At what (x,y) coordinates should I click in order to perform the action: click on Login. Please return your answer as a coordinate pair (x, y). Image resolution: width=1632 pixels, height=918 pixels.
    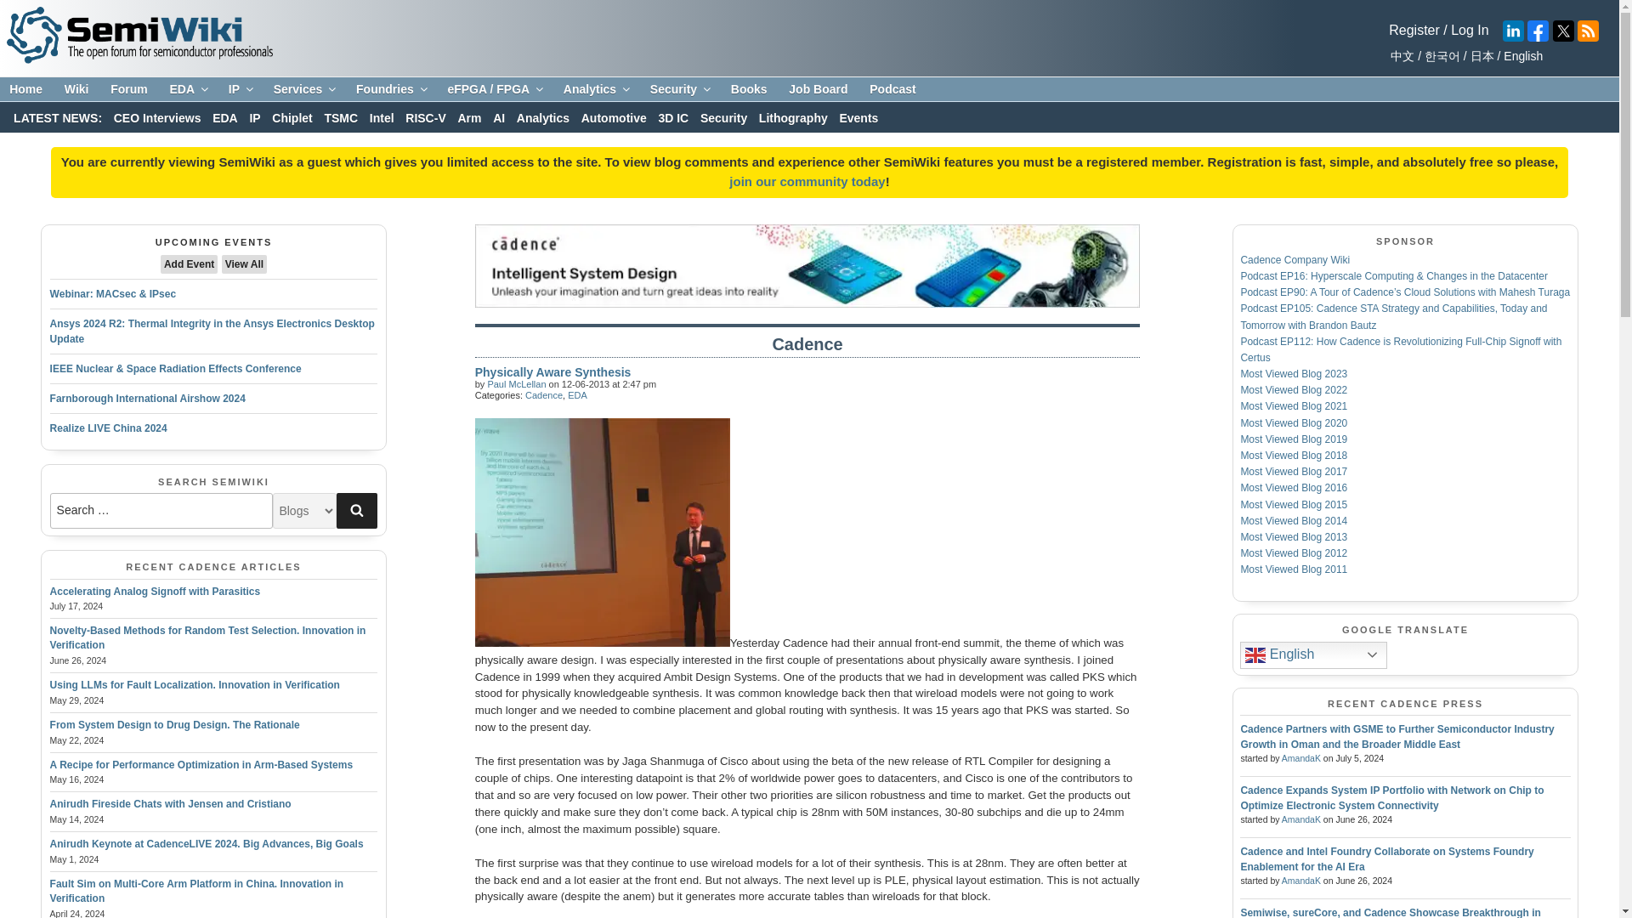
    Looking at the image, I should click on (807, 182).